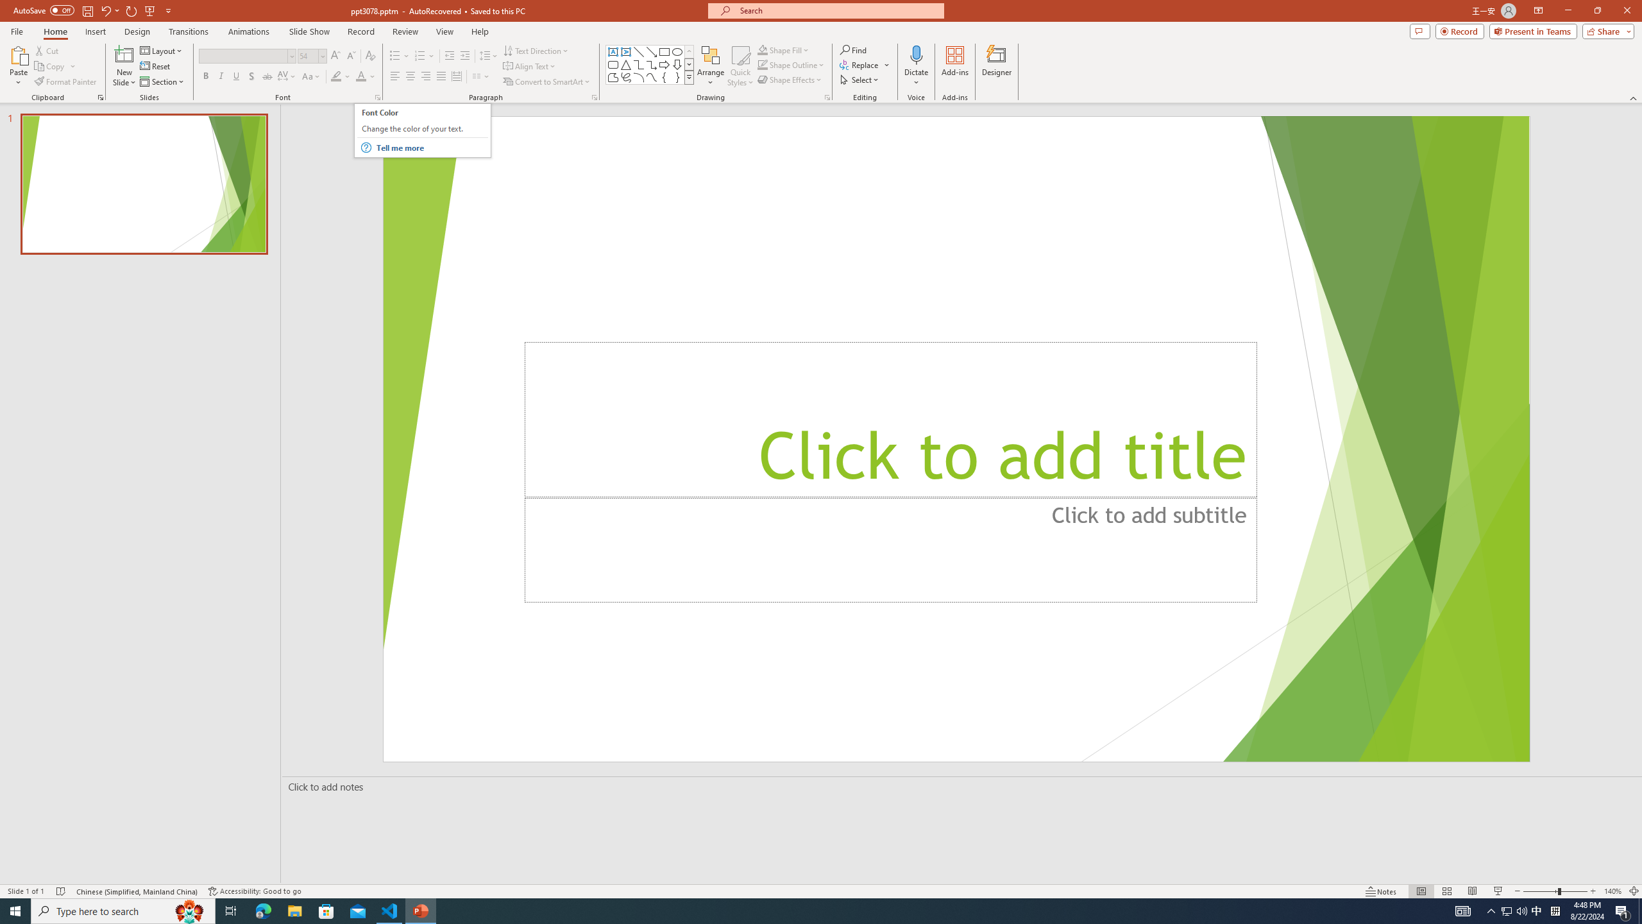 This screenshot has height=924, width=1642. Describe the element at coordinates (168, 10) in the screenshot. I see `Customize Quick Access Toolbar` at that location.